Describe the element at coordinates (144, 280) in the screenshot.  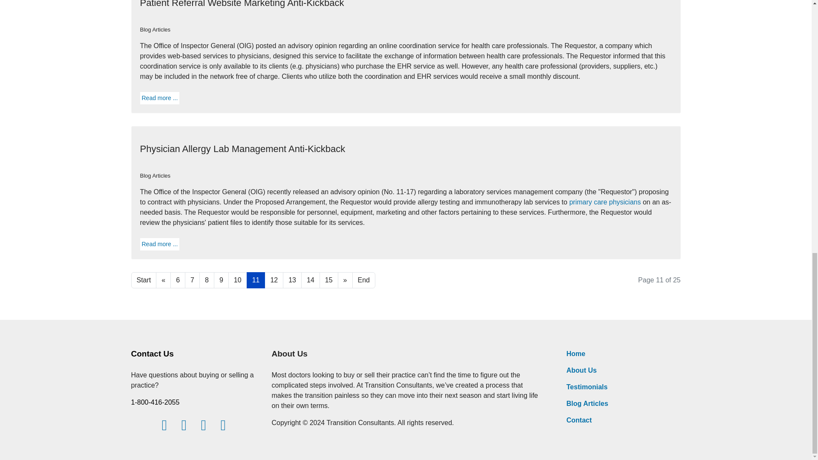
I see `Start` at that location.